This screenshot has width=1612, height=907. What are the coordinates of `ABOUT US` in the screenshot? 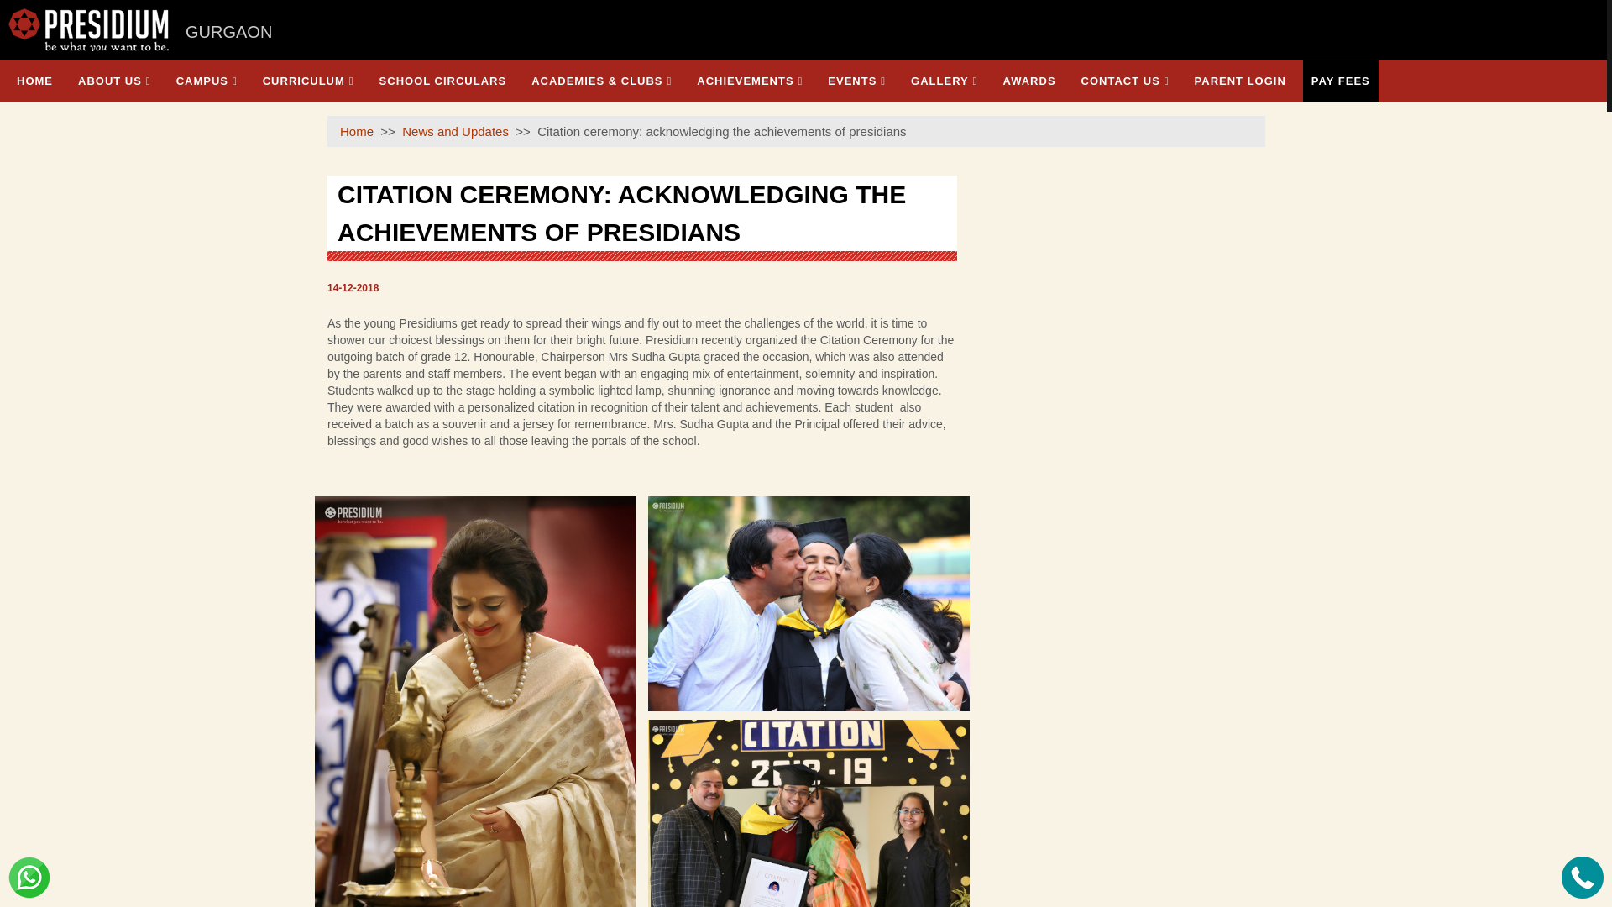 It's located at (114, 81).